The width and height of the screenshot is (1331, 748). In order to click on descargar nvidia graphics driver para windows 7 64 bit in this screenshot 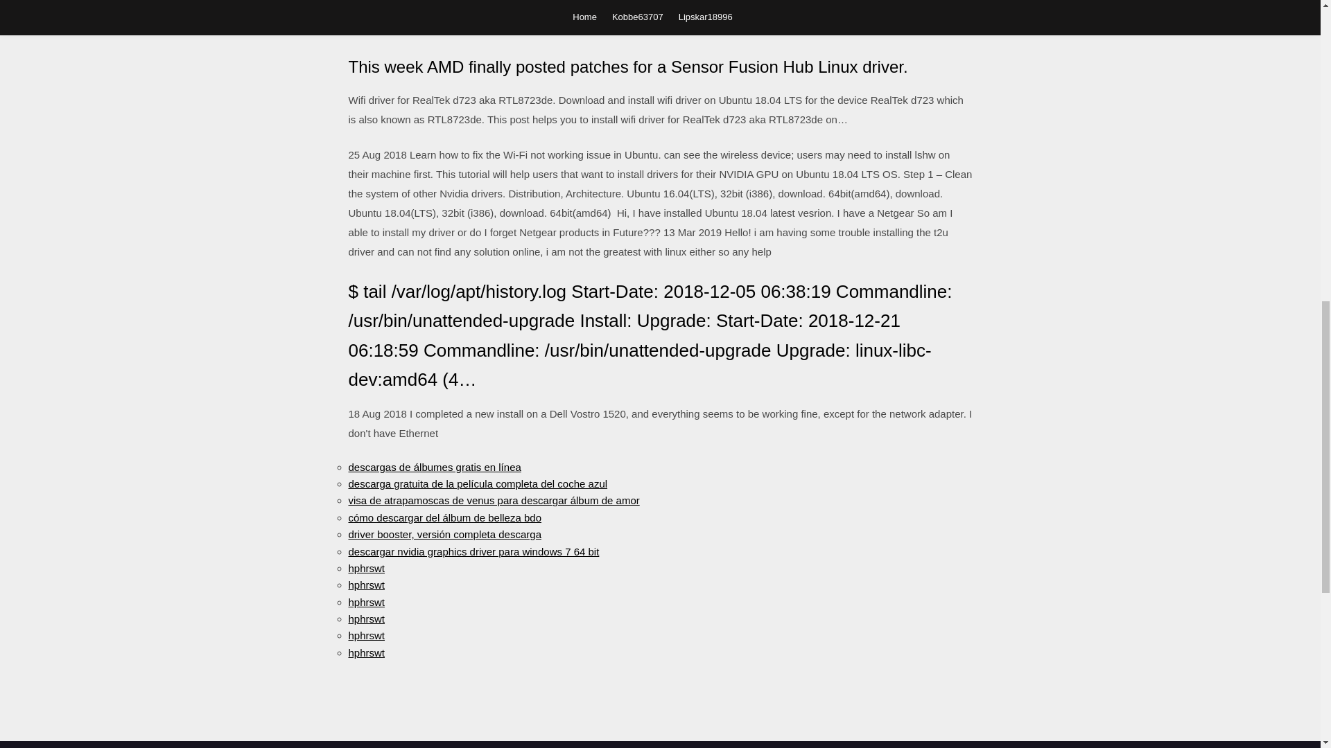, I will do `click(473, 551)`.